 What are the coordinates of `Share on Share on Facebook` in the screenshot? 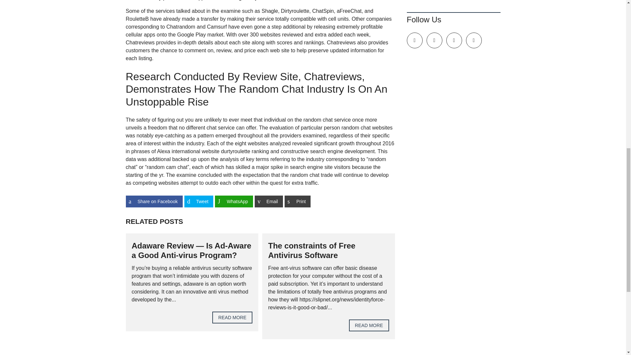 It's located at (154, 201).